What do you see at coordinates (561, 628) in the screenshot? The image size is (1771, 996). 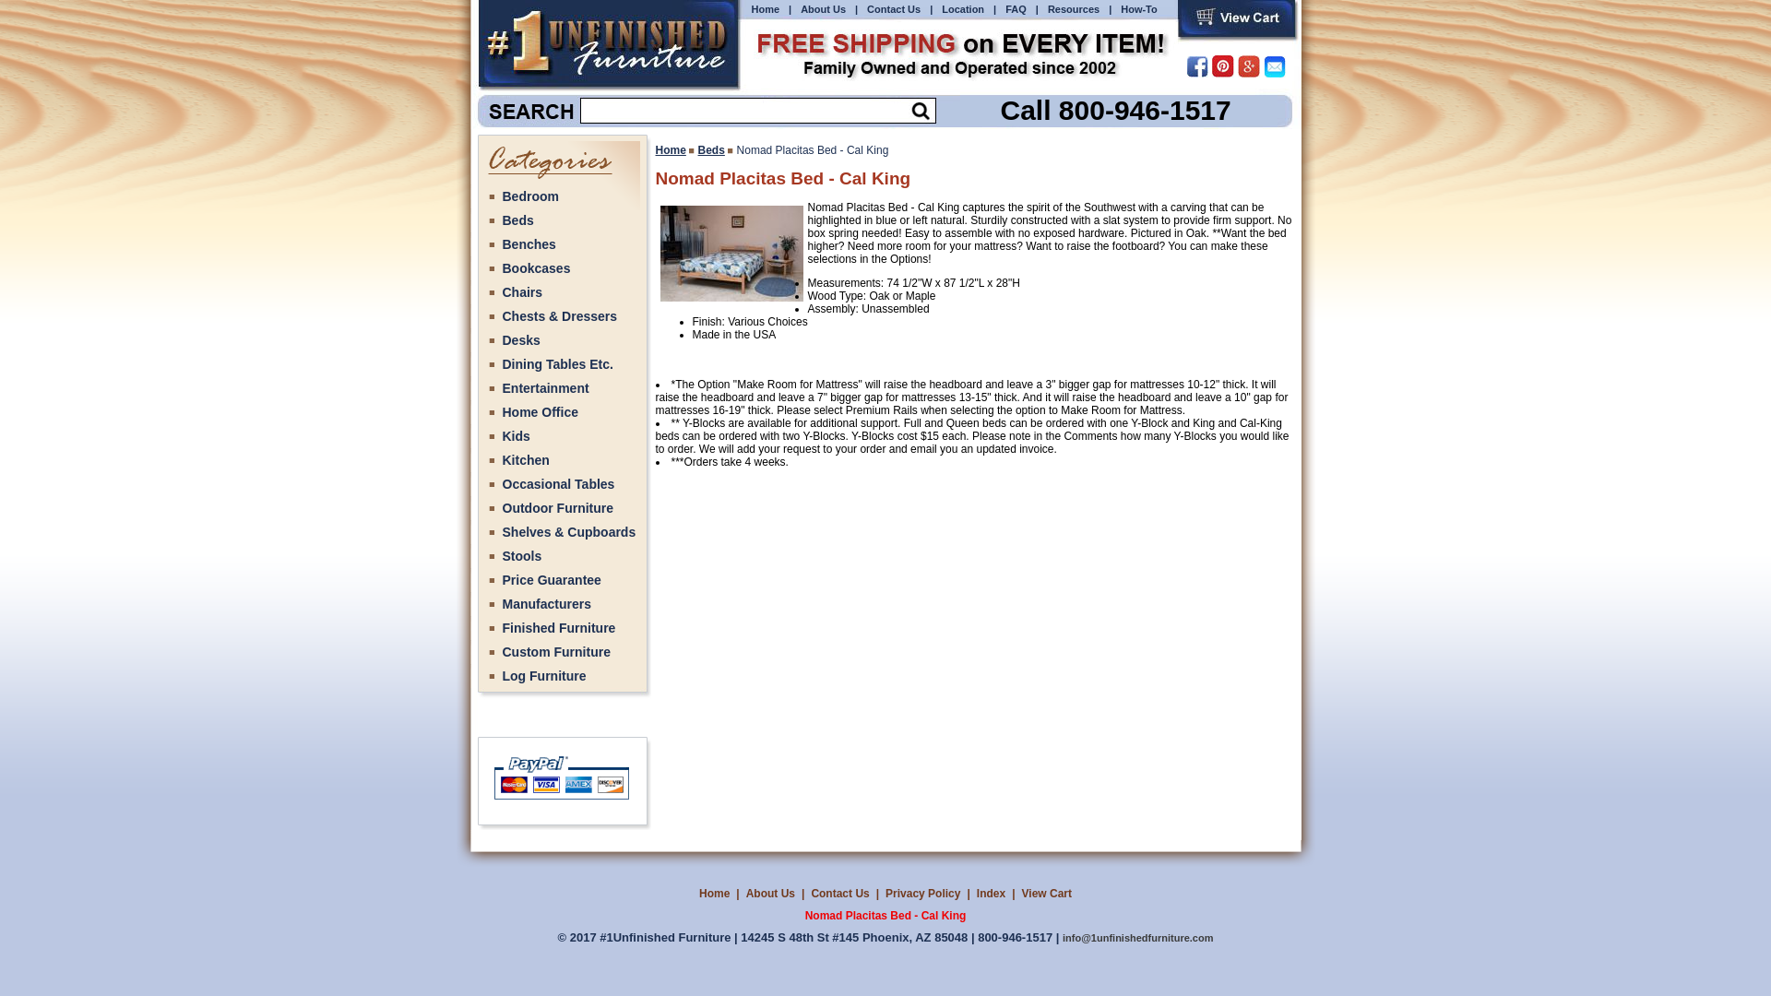 I see `Finished Furniture` at bounding box center [561, 628].